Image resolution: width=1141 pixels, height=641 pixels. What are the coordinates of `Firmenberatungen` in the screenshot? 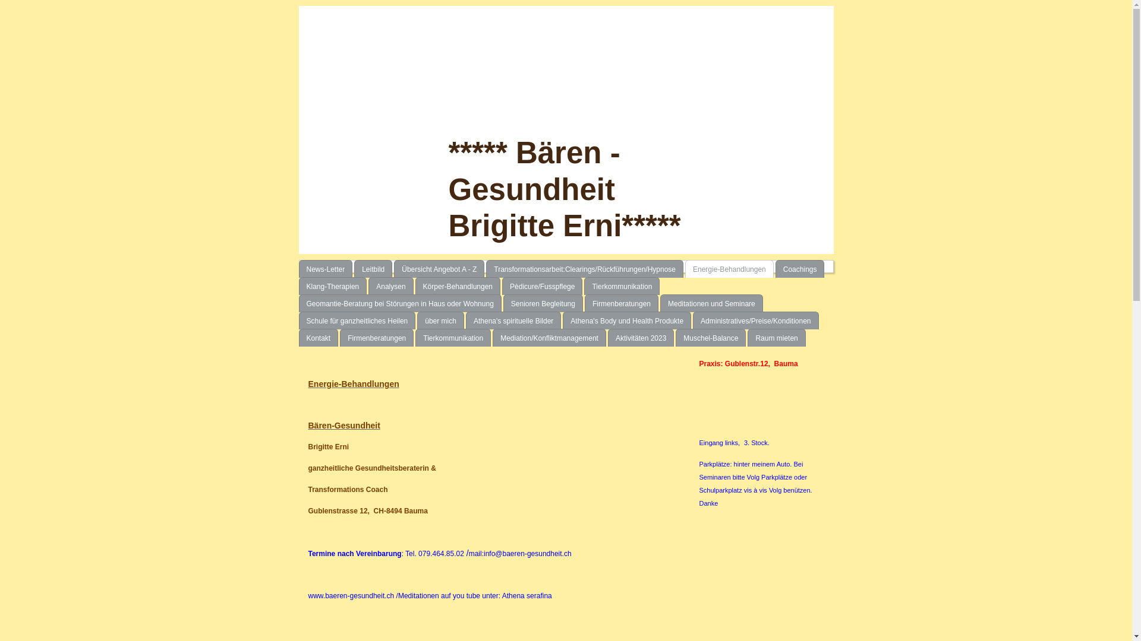 It's located at (377, 338).